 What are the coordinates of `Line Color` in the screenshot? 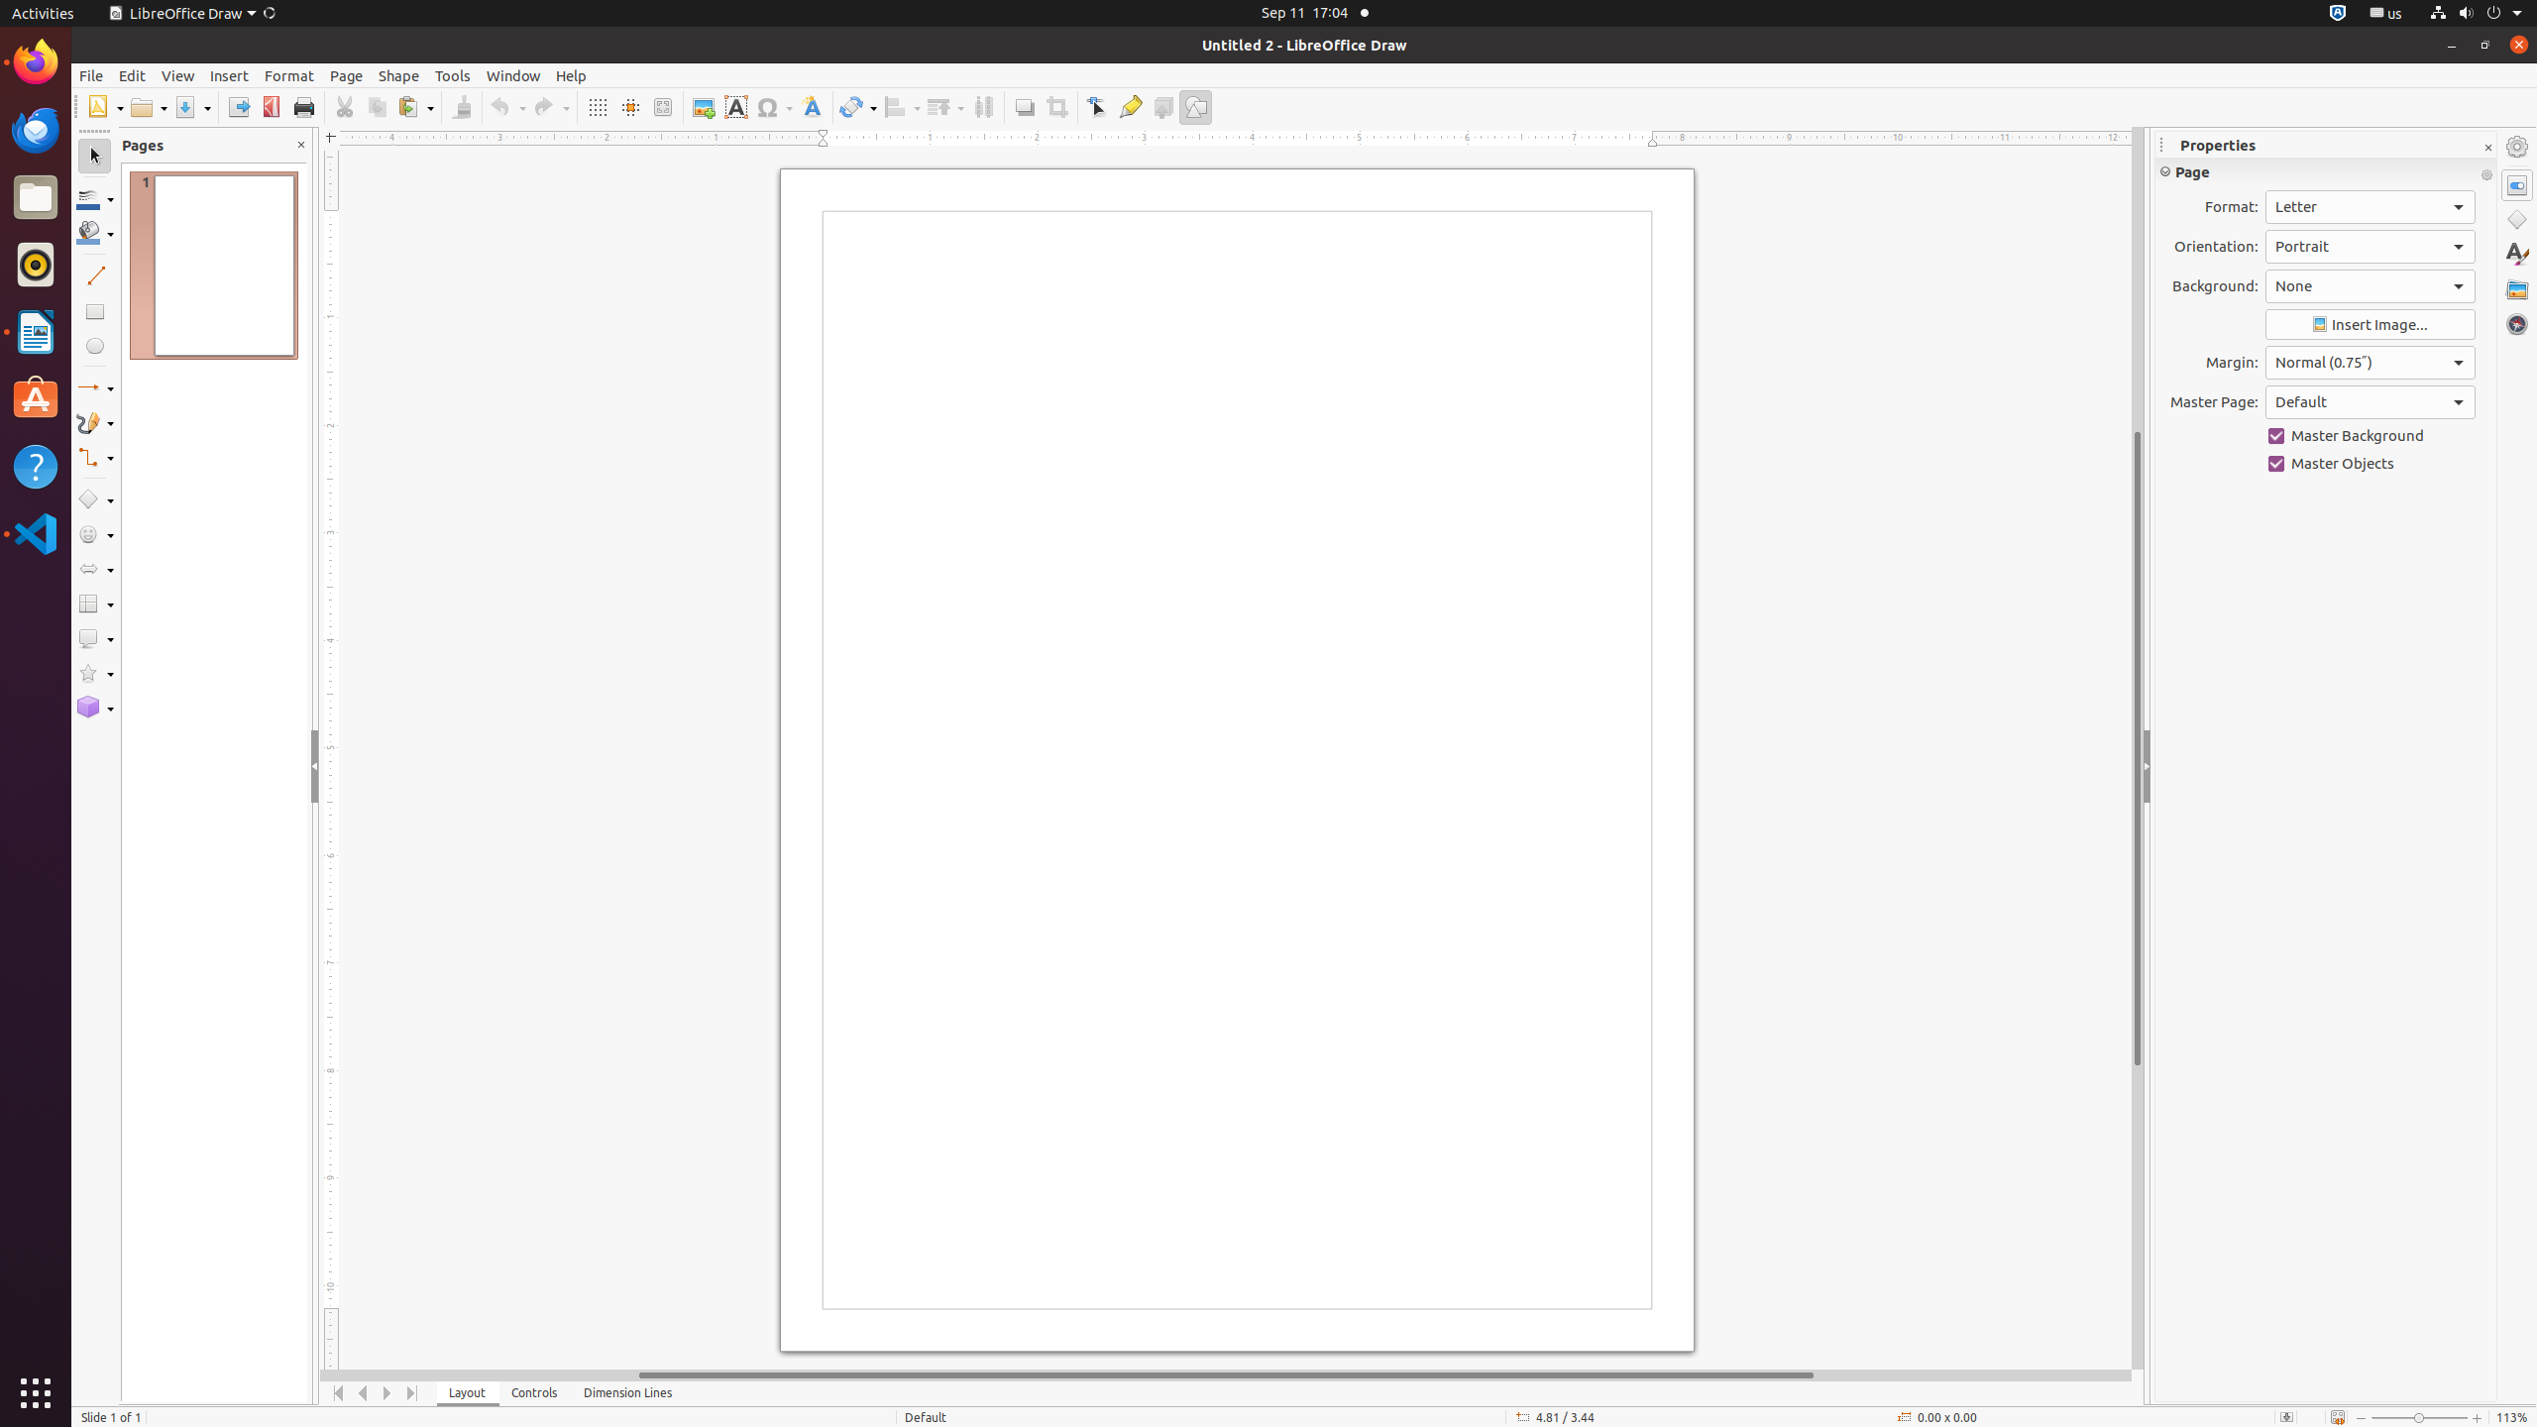 It's located at (95, 198).